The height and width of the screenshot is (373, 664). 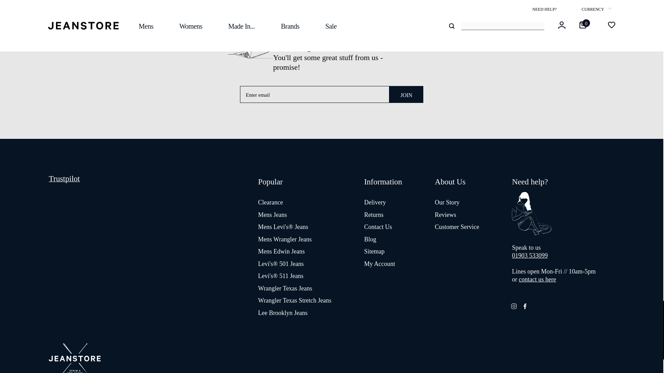 I want to click on Contact Us, so click(x=537, y=279).